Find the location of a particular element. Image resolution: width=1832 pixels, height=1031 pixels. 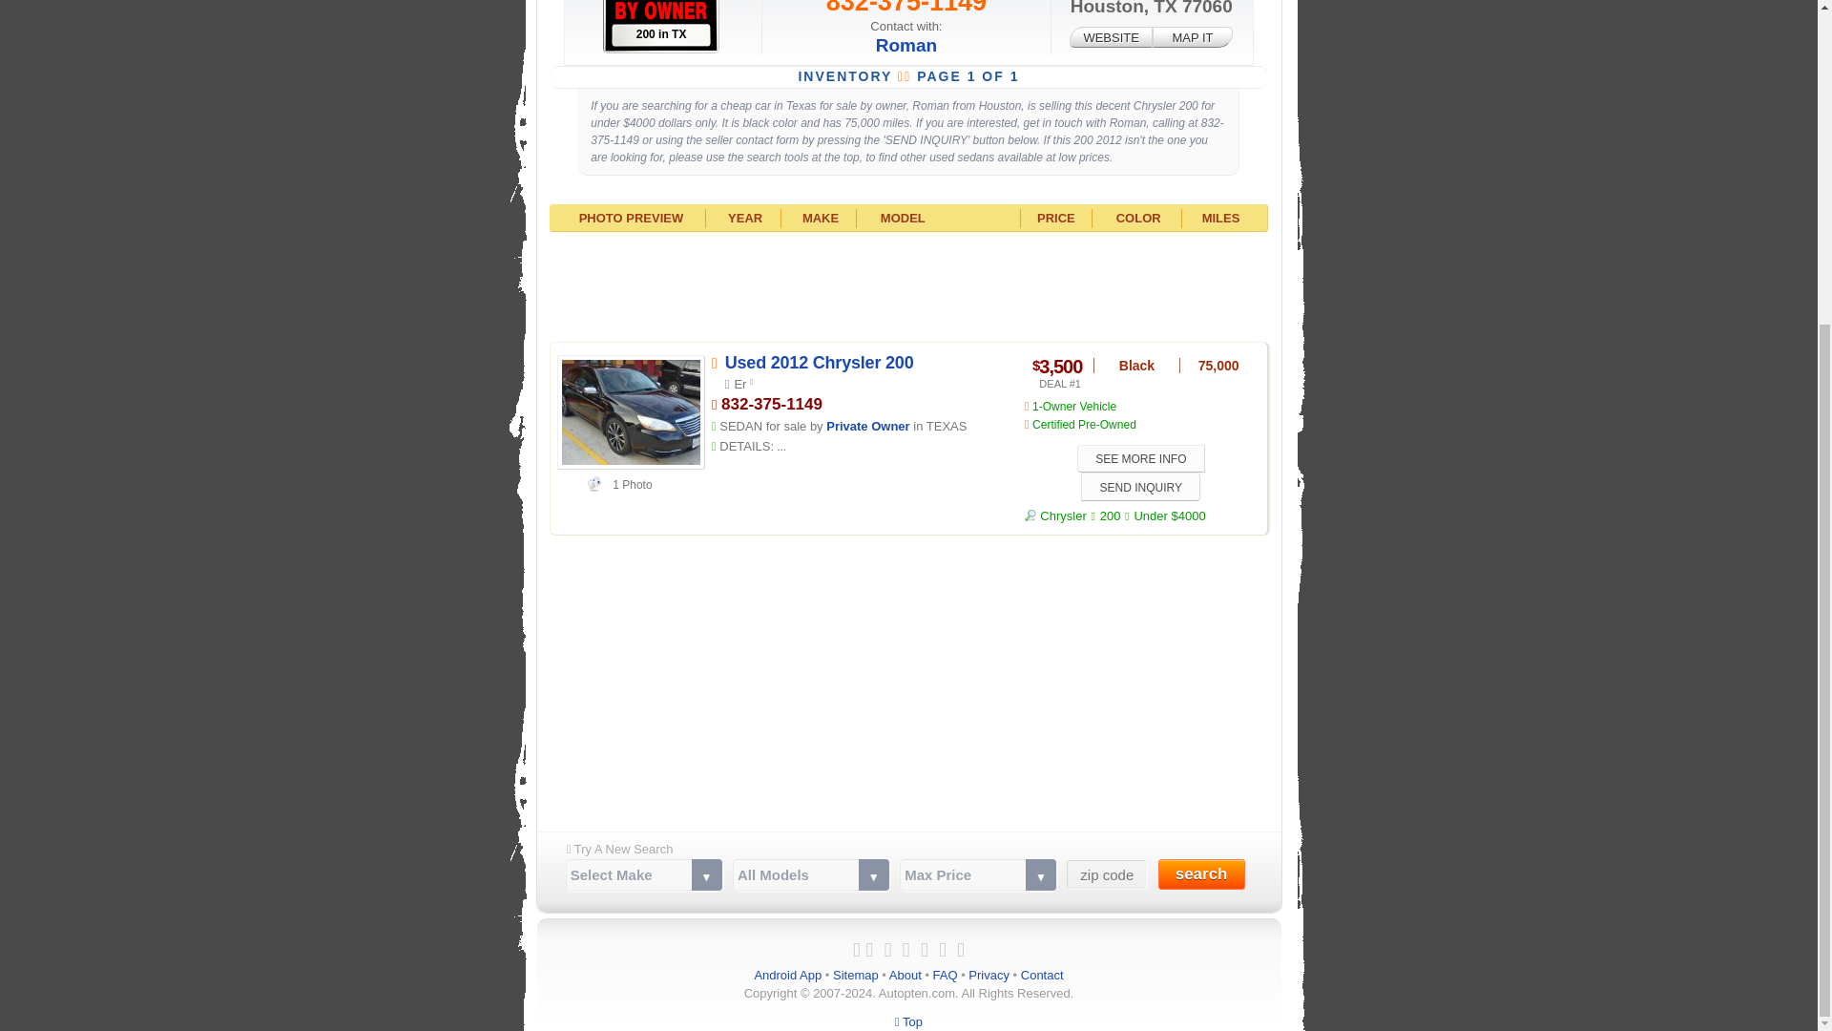

Browse all Chrysler cars listed is located at coordinates (1055, 515).